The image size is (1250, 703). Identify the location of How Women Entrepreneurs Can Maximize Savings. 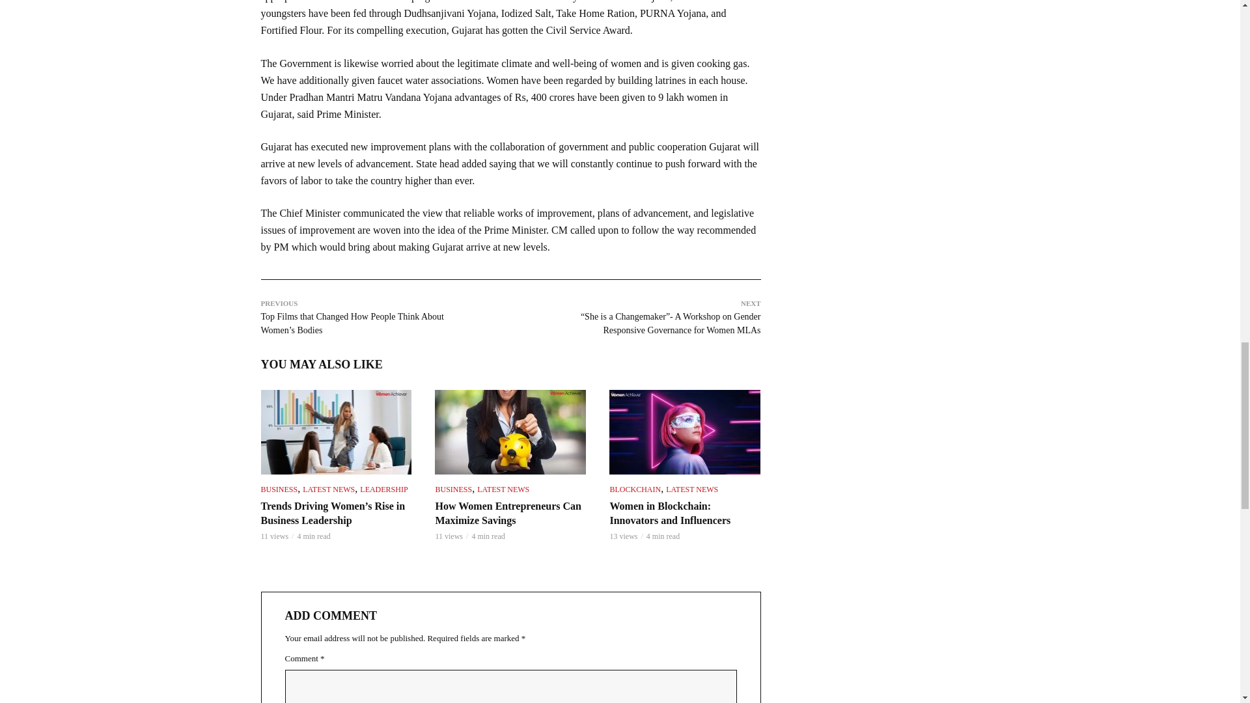
(510, 432).